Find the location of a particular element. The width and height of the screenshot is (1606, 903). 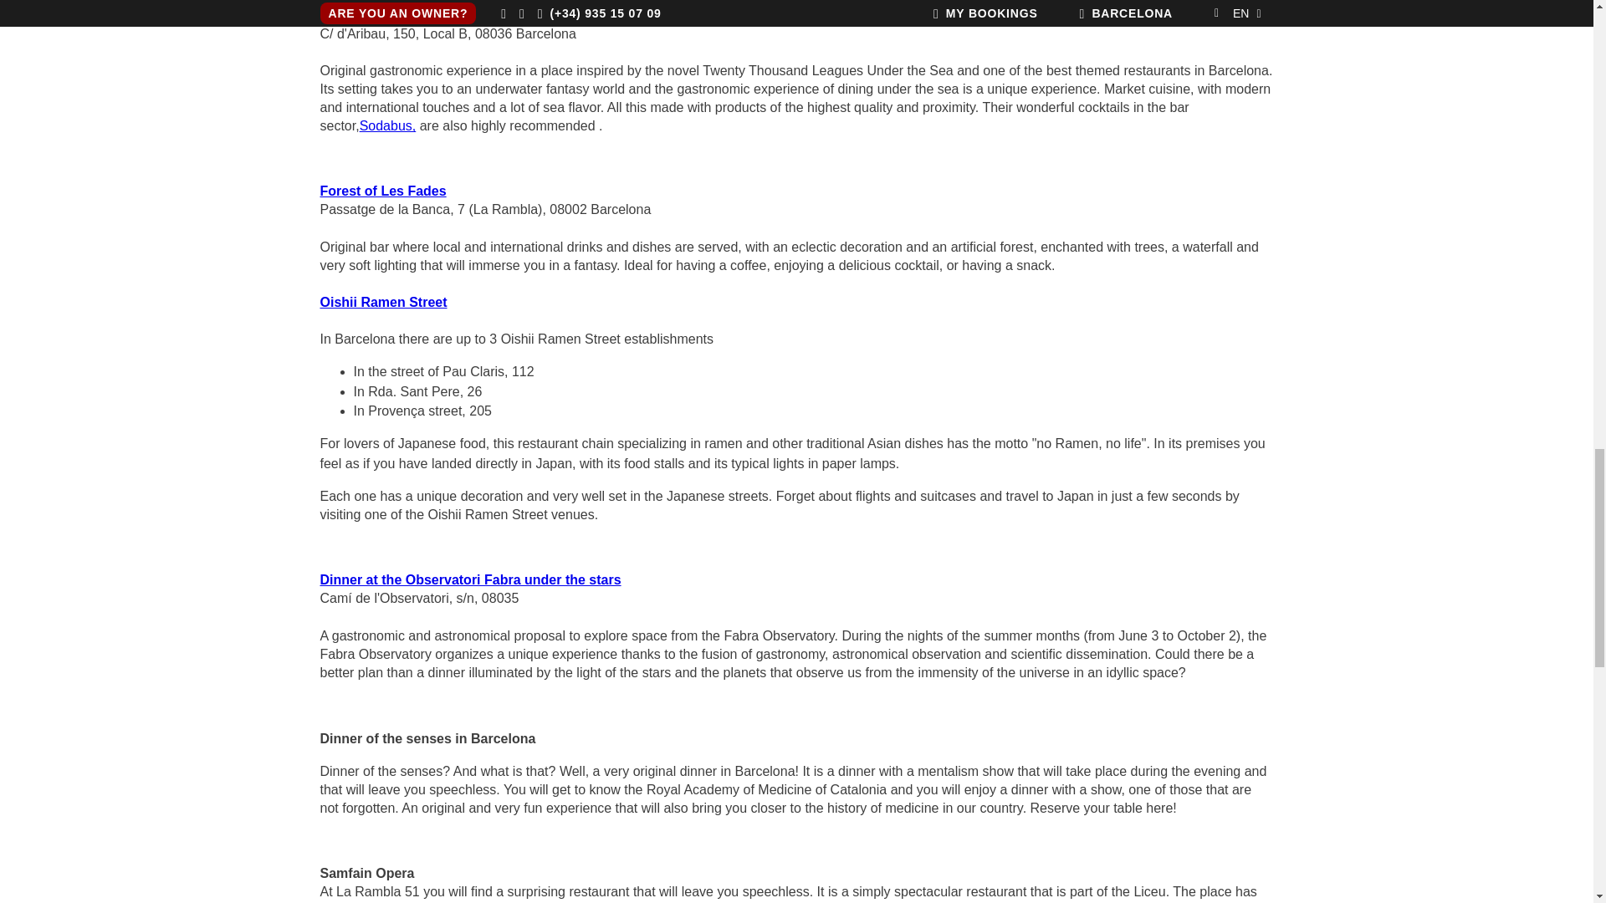

Verne is located at coordinates (338, 15).